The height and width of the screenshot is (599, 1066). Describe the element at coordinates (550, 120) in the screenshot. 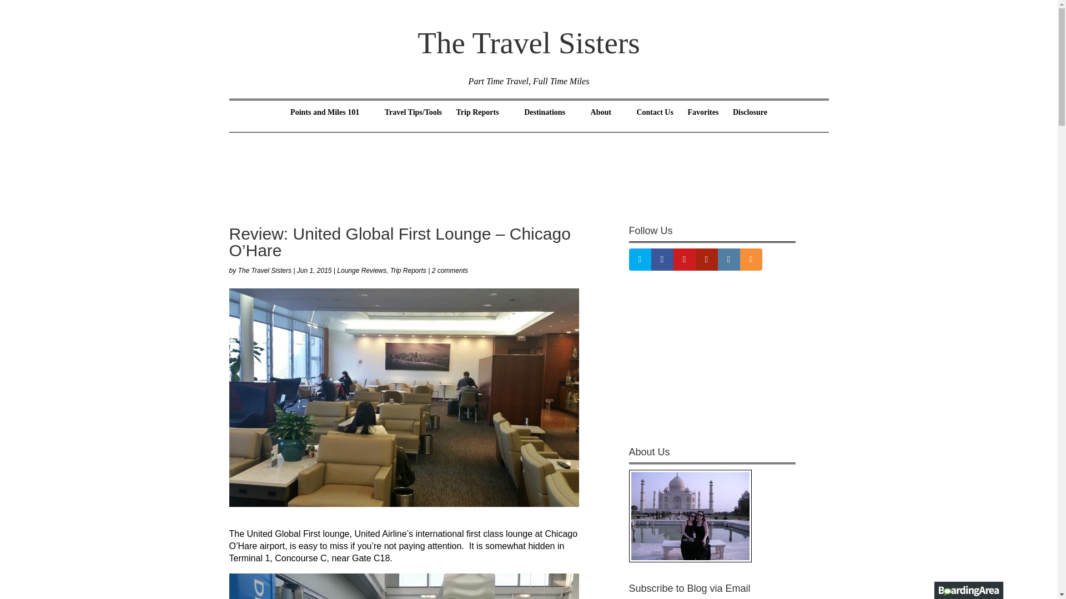

I see `Destinations` at that location.